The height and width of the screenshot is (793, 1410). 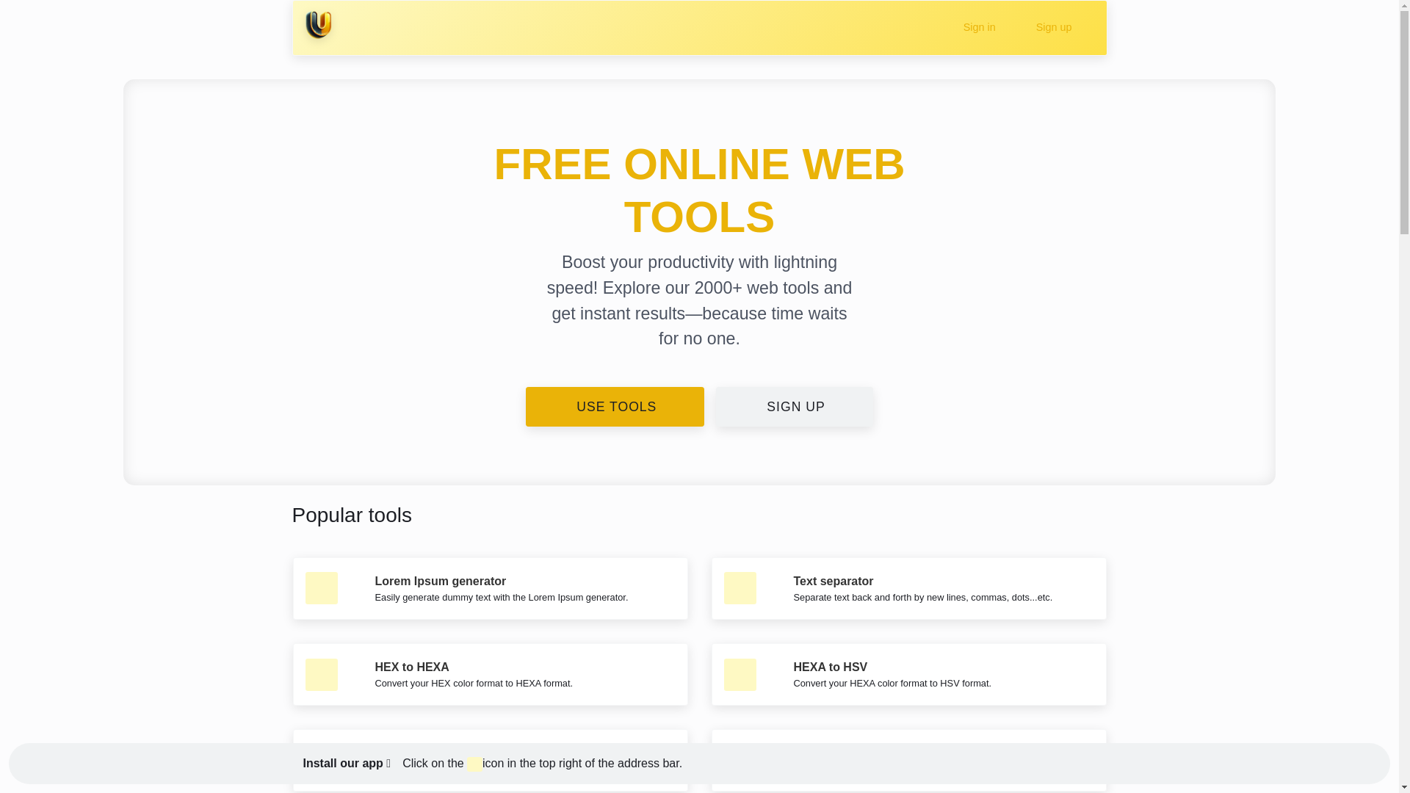 What do you see at coordinates (831, 753) in the screenshot?
I see `RGB to HEXA` at bounding box center [831, 753].